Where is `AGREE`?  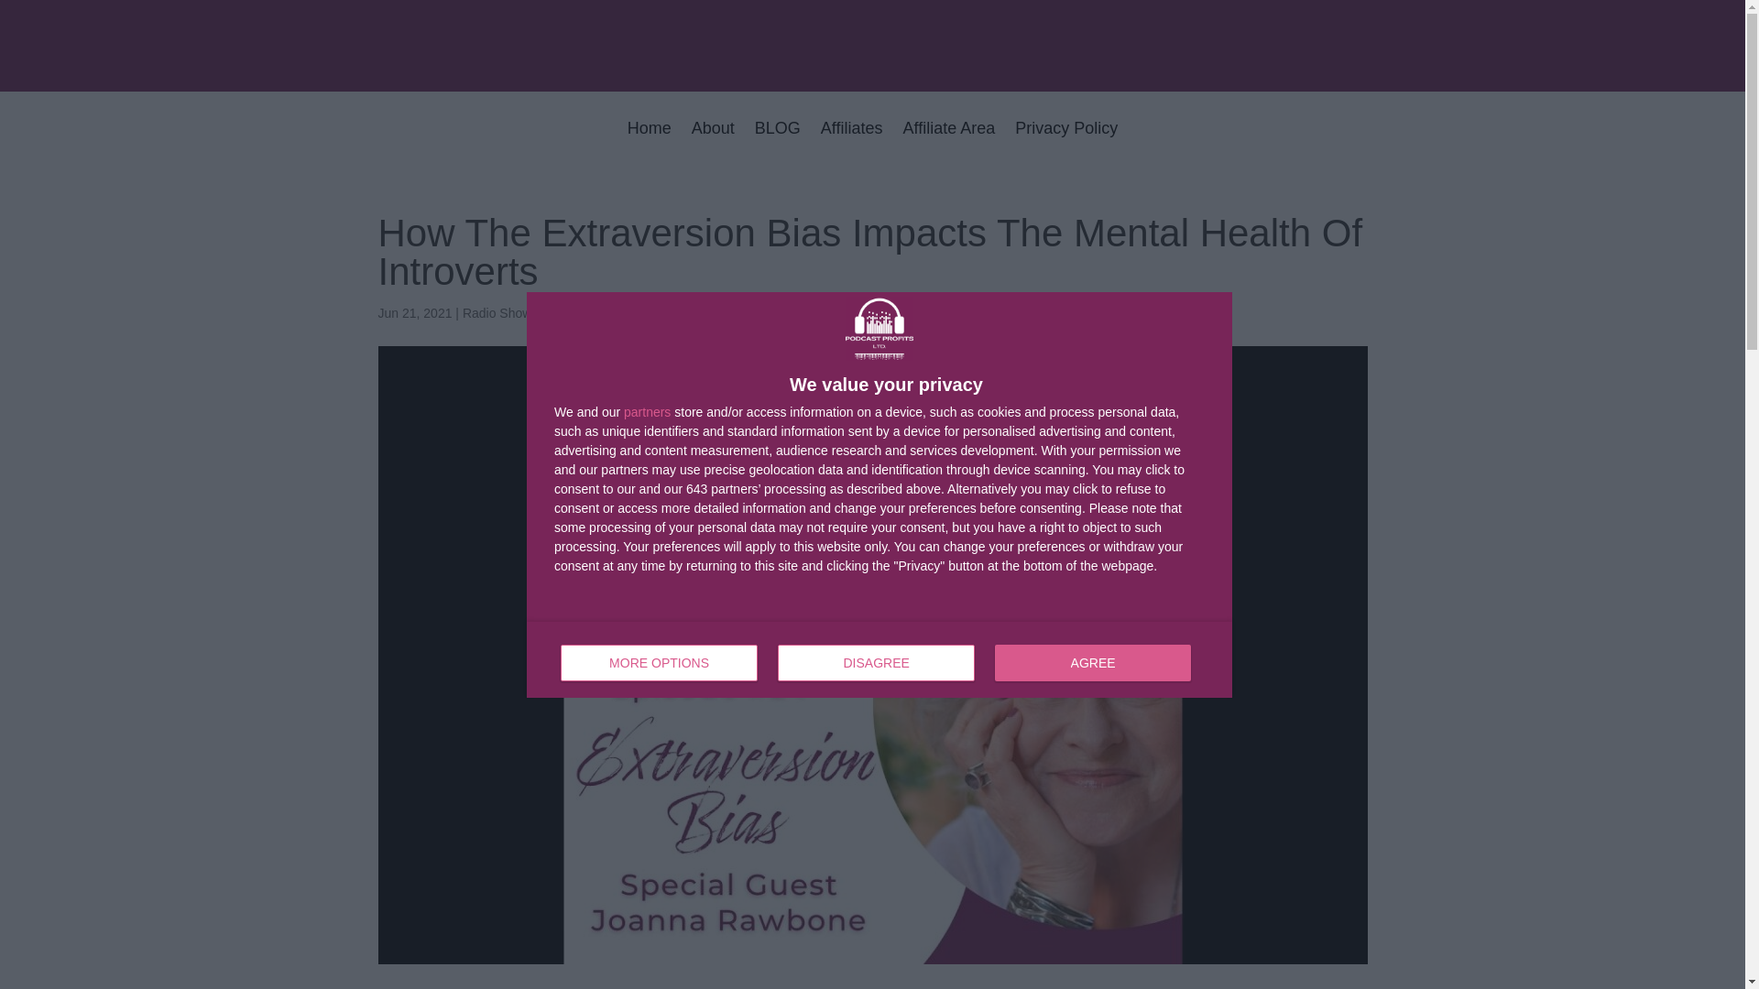 AGREE is located at coordinates (647, 410).